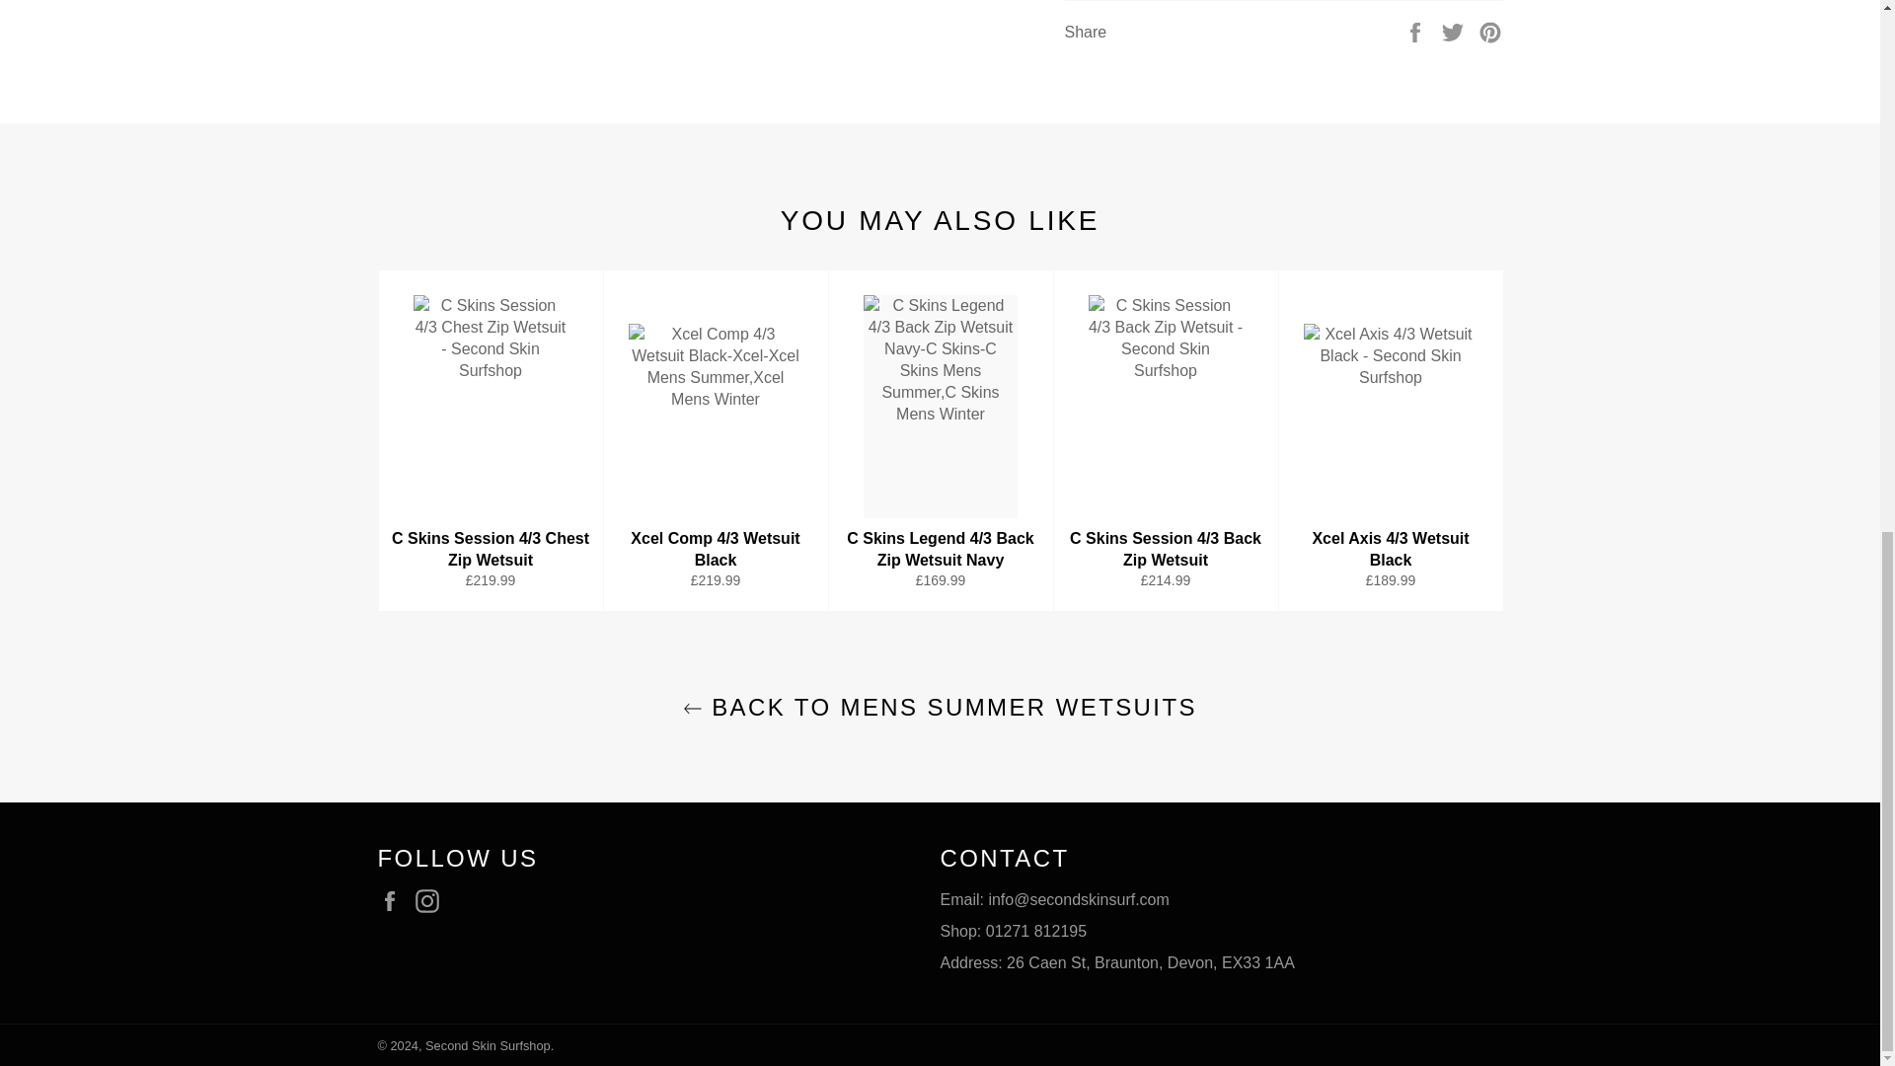  Describe the element at coordinates (394, 900) in the screenshot. I see `Second Skin Surfshop on Facebook` at that location.